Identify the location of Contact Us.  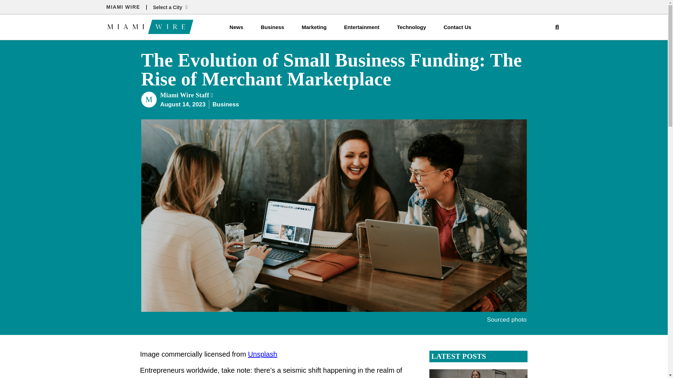
(457, 27).